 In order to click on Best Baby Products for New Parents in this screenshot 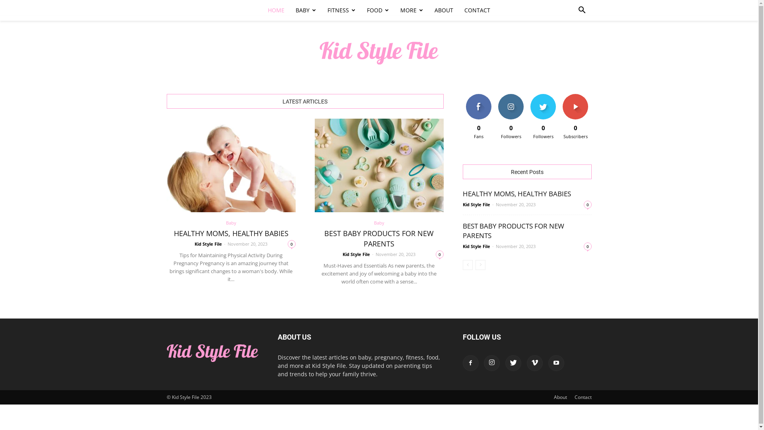, I will do `click(379, 166)`.